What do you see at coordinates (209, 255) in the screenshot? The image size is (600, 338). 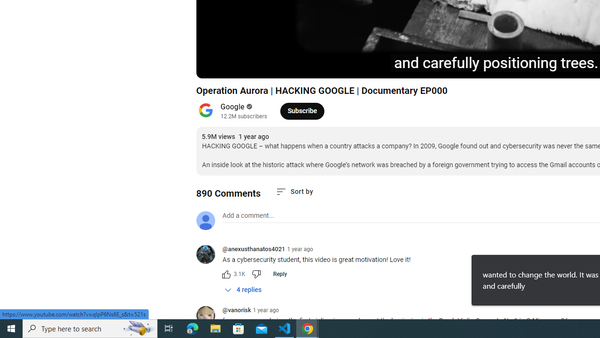 I see `@anexusthanatos4021` at bounding box center [209, 255].